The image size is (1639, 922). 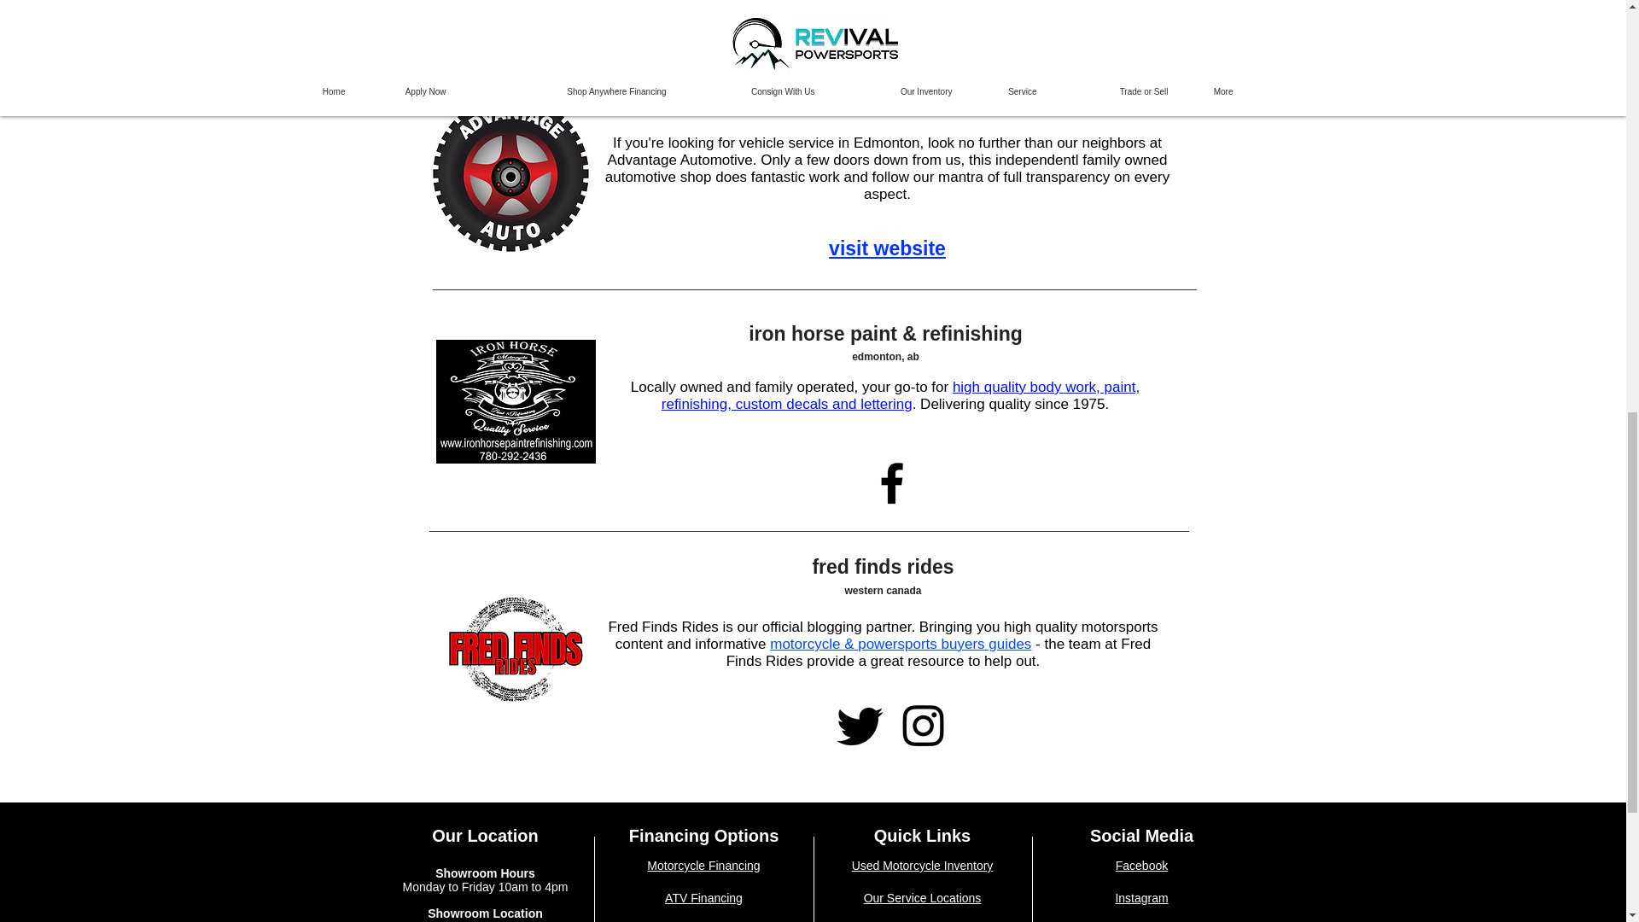 I want to click on Facebook, so click(x=1141, y=865).